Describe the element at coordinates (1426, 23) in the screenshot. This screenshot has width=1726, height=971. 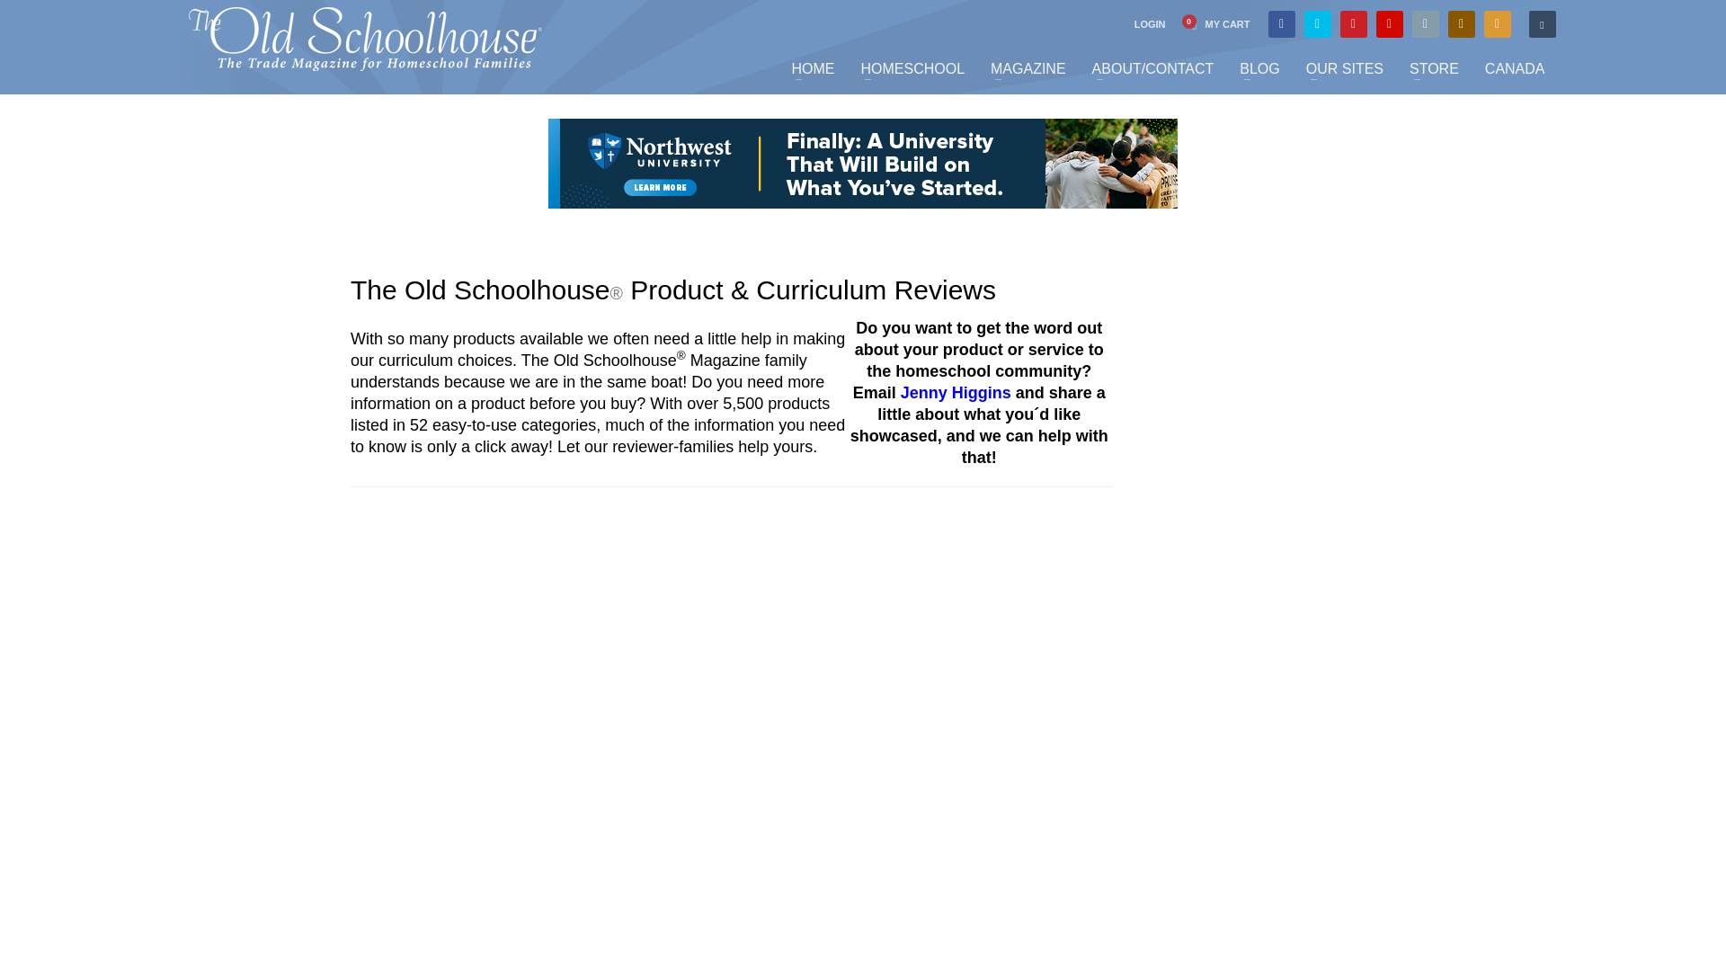
I see `iTunes` at that location.